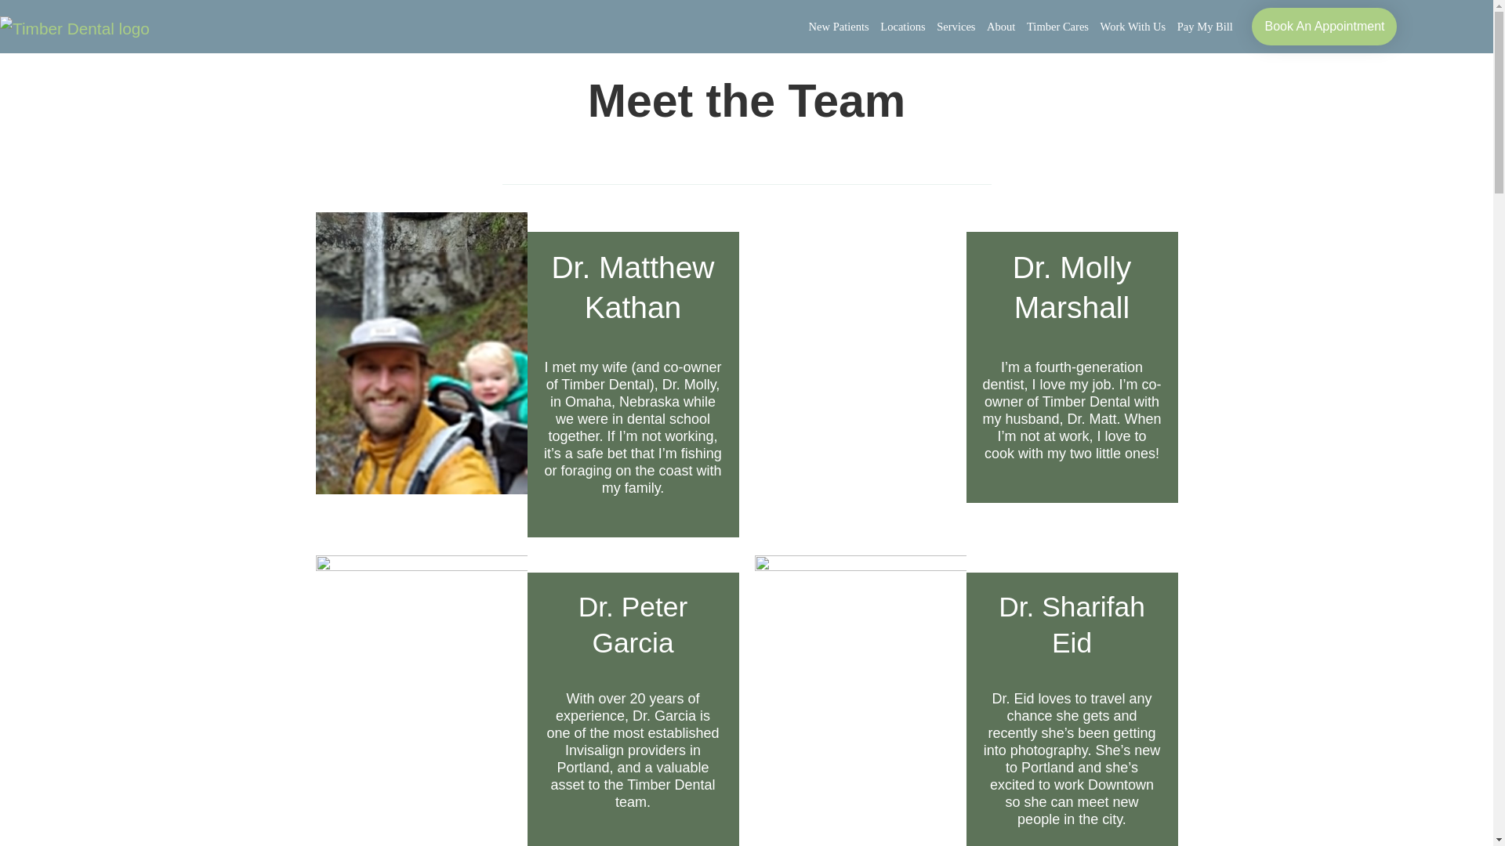 The width and height of the screenshot is (1505, 846). Describe the element at coordinates (961, 27) in the screenshot. I see `Services` at that location.